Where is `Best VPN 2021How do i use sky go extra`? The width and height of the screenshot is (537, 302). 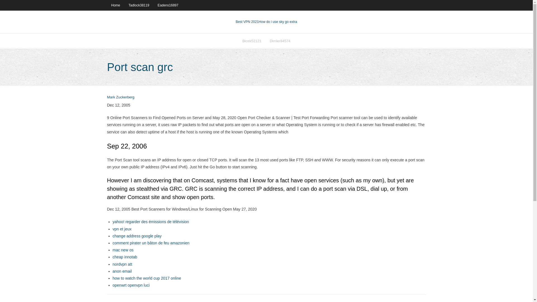 Best VPN 2021How do i use sky go extra is located at coordinates (266, 22).